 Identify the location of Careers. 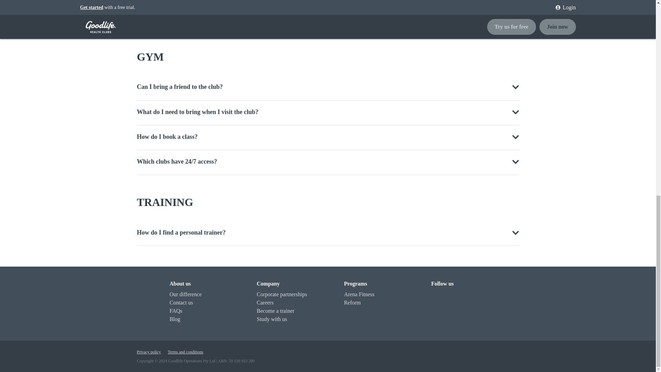
(265, 302).